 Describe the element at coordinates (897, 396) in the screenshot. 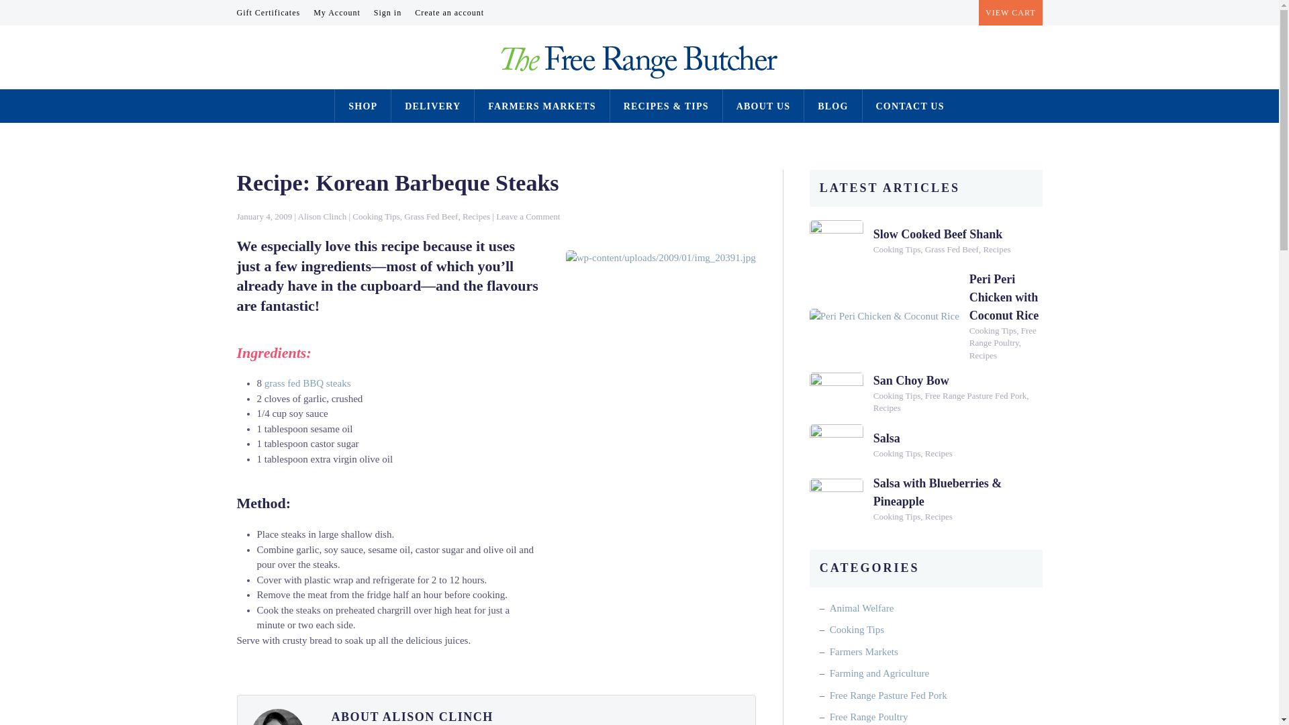

I see `Cooking Tips` at that location.